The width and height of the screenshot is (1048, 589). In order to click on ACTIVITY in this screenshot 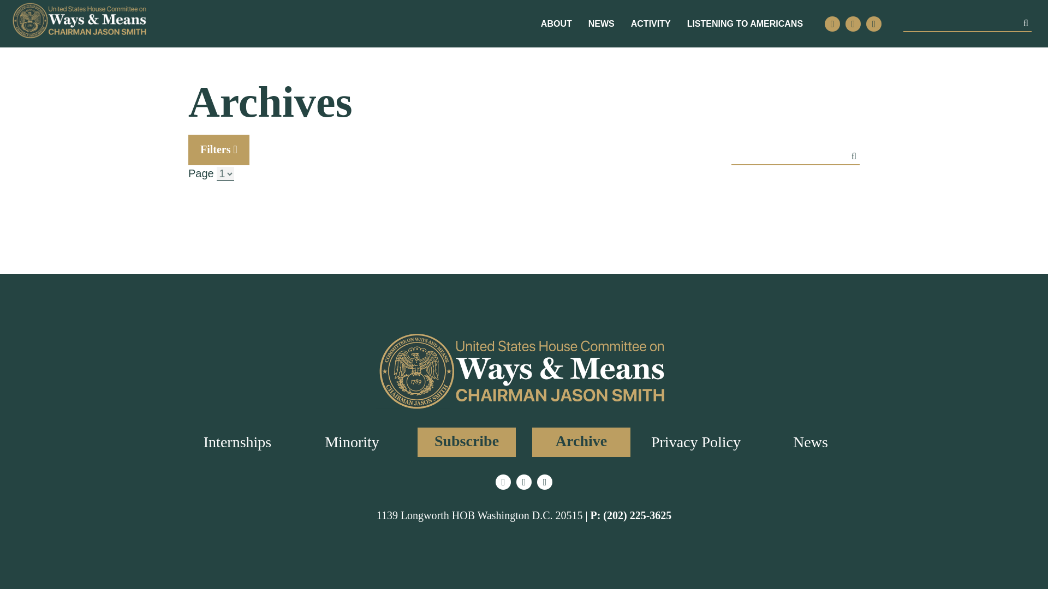, I will do `click(651, 24)`.